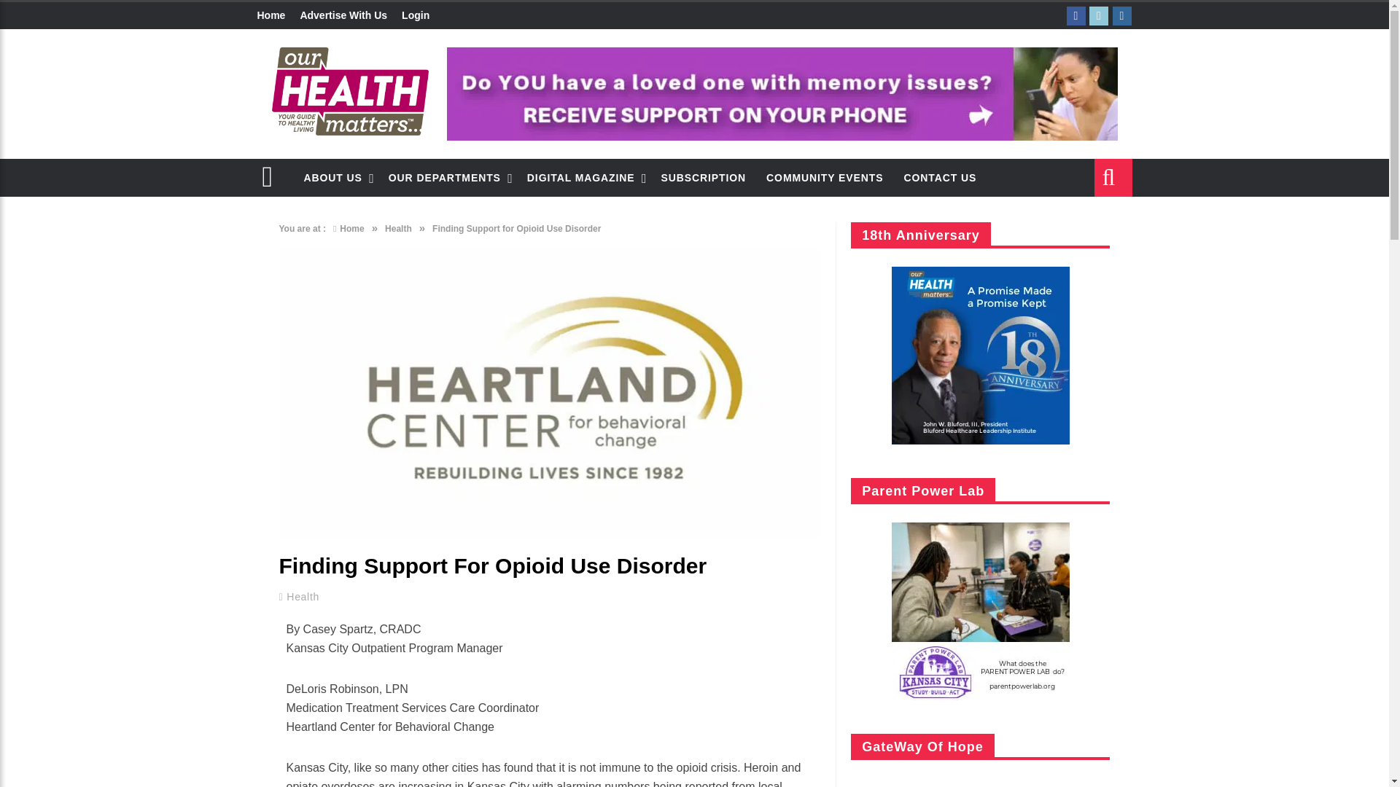 The height and width of the screenshot is (787, 1400). What do you see at coordinates (274, 16) in the screenshot?
I see `Home` at bounding box center [274, 16].